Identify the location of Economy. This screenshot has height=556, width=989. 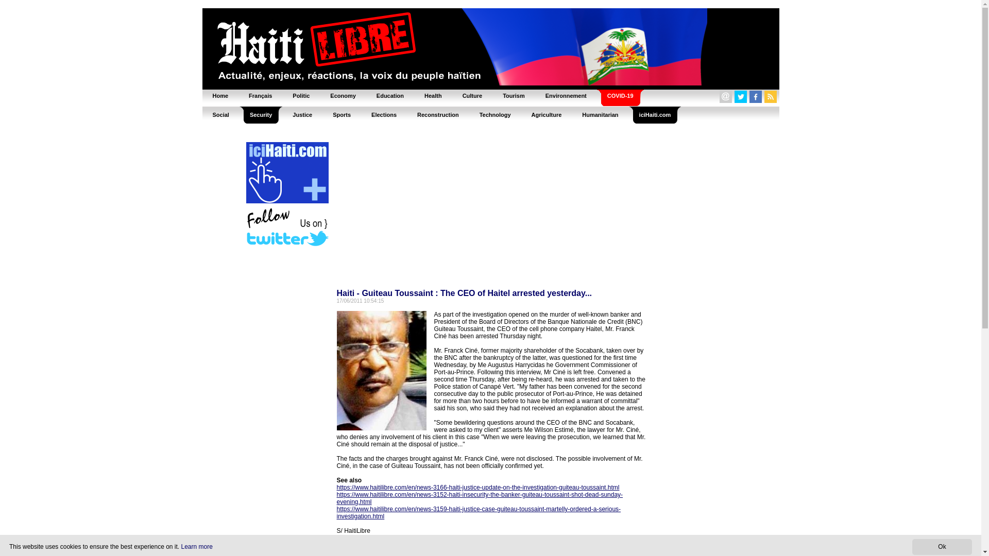
(343, 96).